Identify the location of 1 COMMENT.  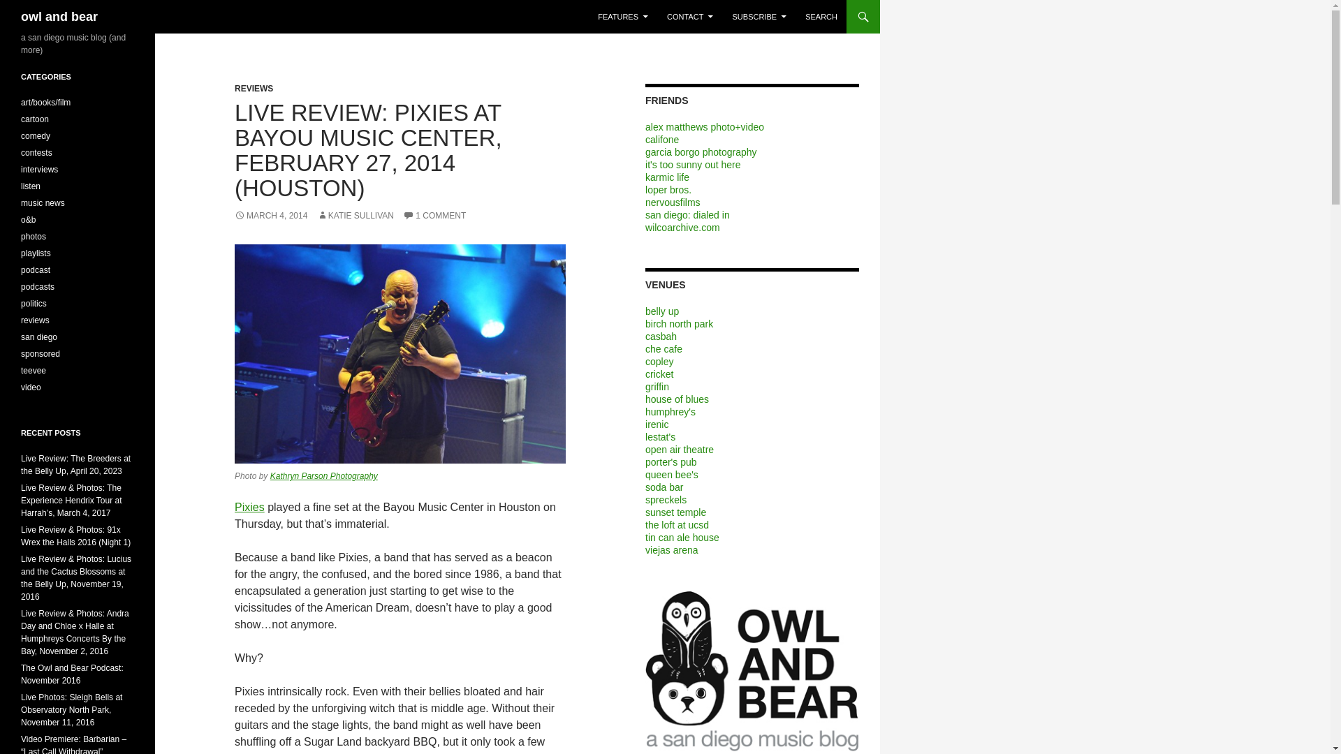
(434, 216).